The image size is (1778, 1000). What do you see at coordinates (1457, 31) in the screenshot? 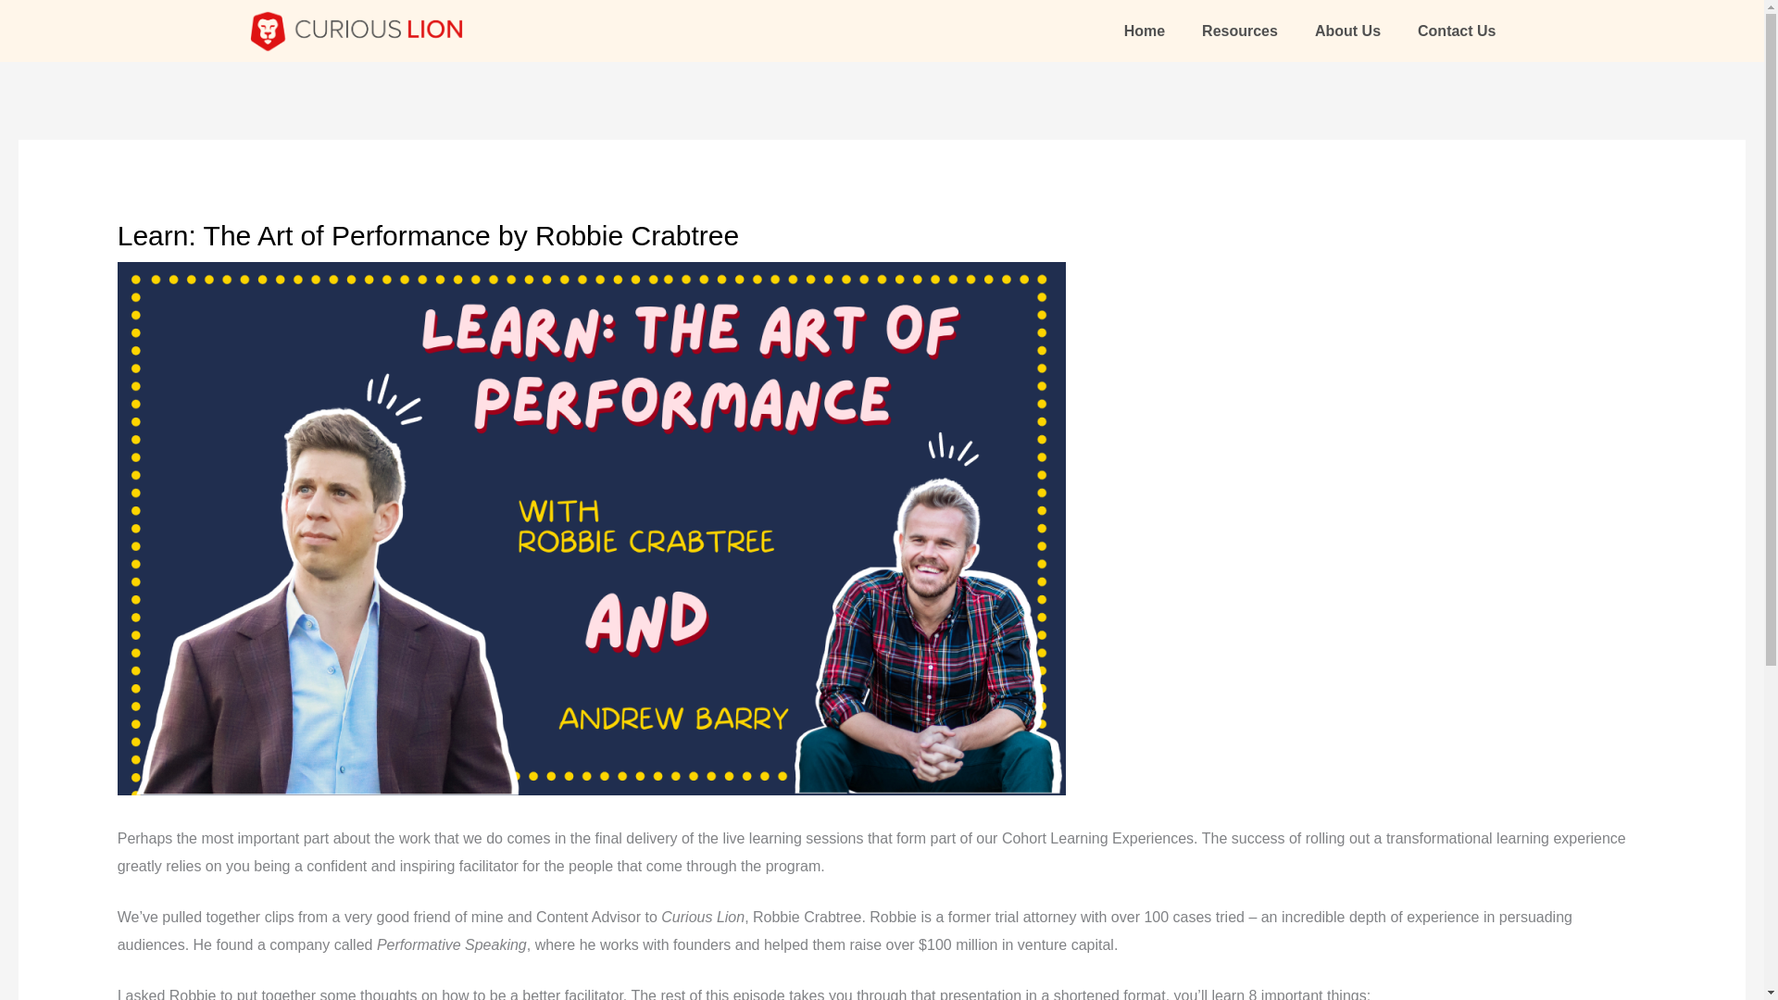
I see `Contact Us` at bounding box center [1457, 31].